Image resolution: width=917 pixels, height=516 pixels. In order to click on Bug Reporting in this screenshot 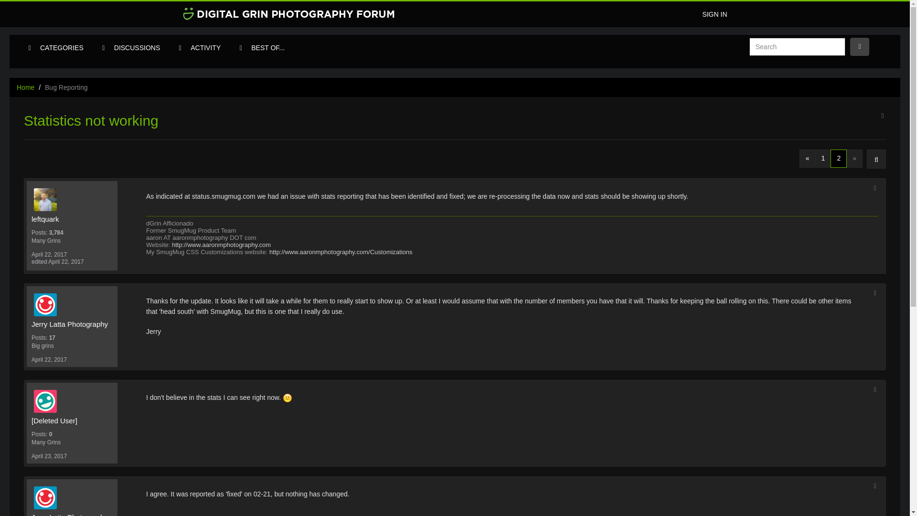, I will do `click(66, 87)`.